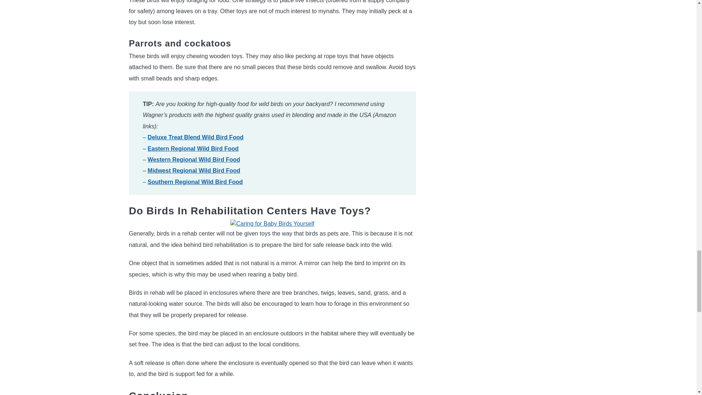 This screenshot has width=702, height=395. I want to click on Eastern Regional Wild Bird Food, so click(193, 148).